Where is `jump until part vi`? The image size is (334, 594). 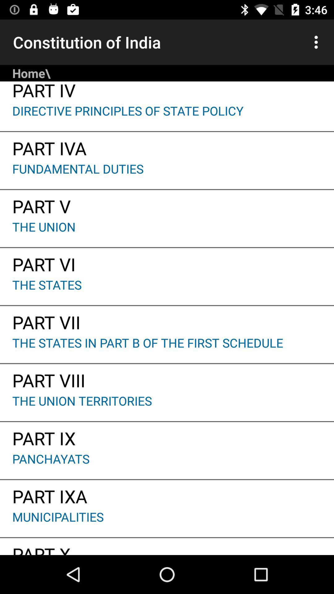
jump until part vi is located at coordinates (167, 262).